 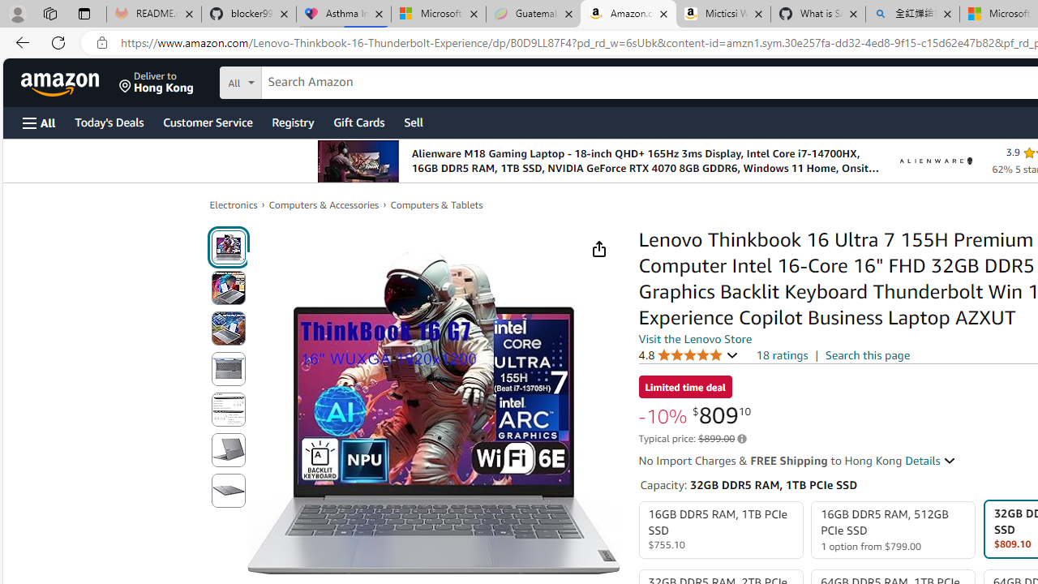 What do you see at coordinates (39, 122) in the screenshot?
I see `Open Menu` at bounding box center [39, 122].